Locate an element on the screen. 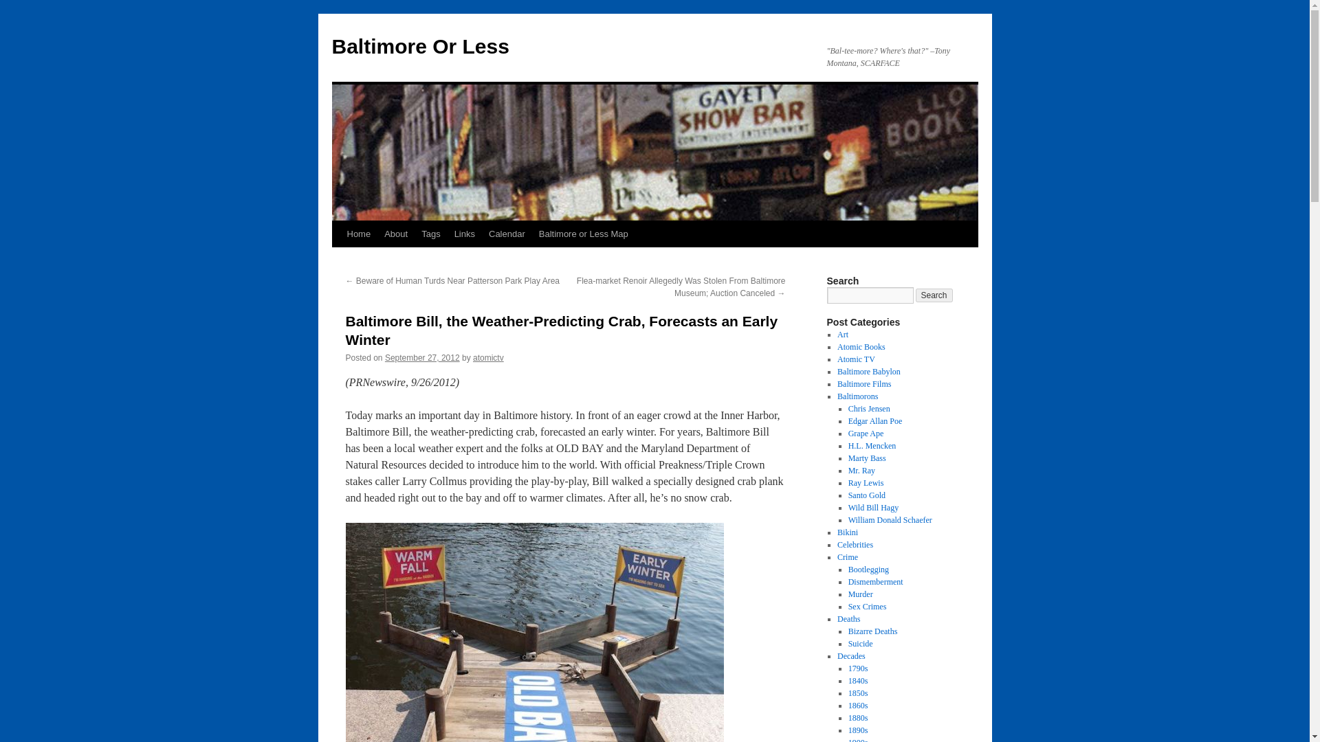 The height and width of the screenshot is (742, 1320). 11:47 am is located at coordinates (422, 358).